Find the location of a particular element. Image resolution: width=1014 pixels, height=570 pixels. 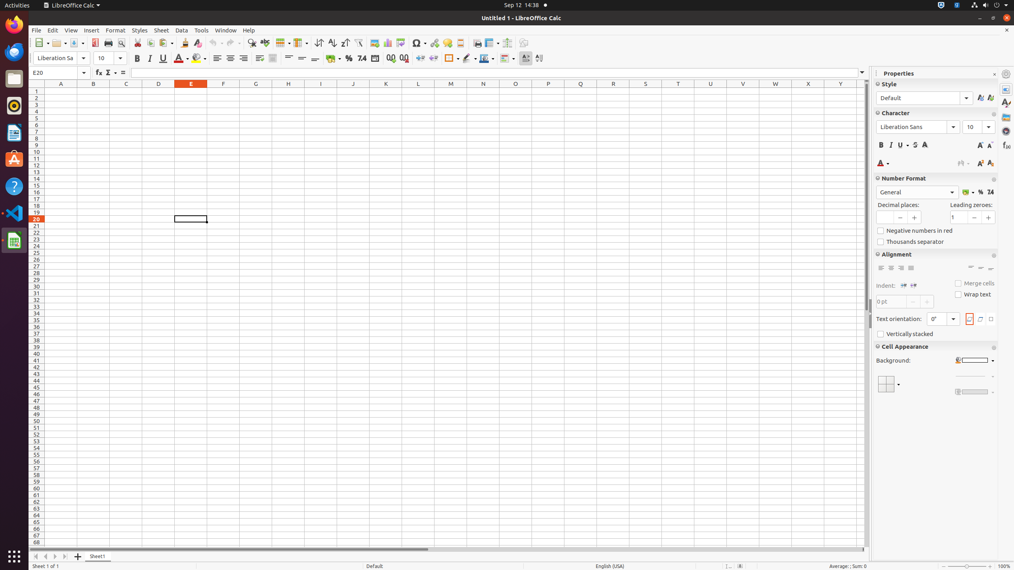

System is located at coordinates (989, 6).